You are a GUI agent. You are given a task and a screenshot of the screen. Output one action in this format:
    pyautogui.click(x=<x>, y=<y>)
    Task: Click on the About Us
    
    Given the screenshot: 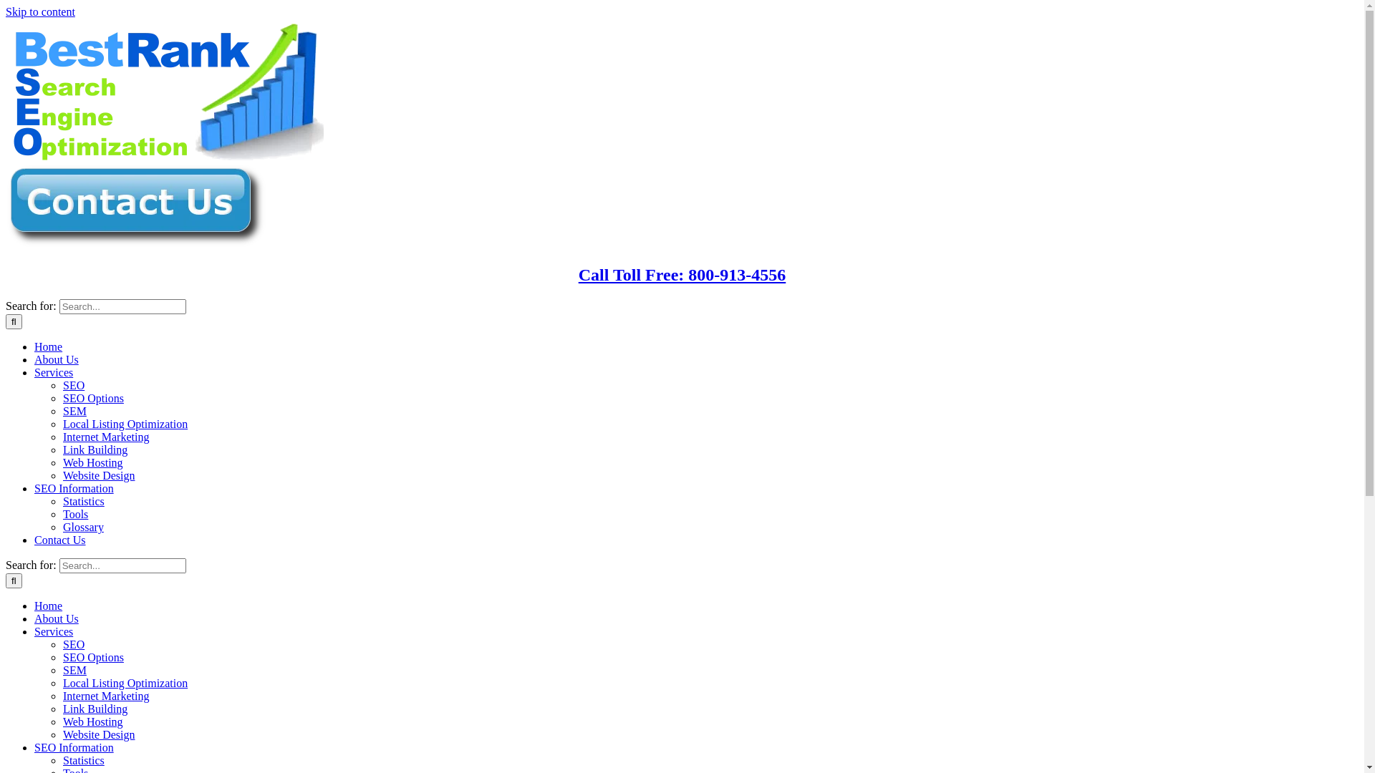 What is the action you would take?
    pyautogui.click(x=57, y=359)
    